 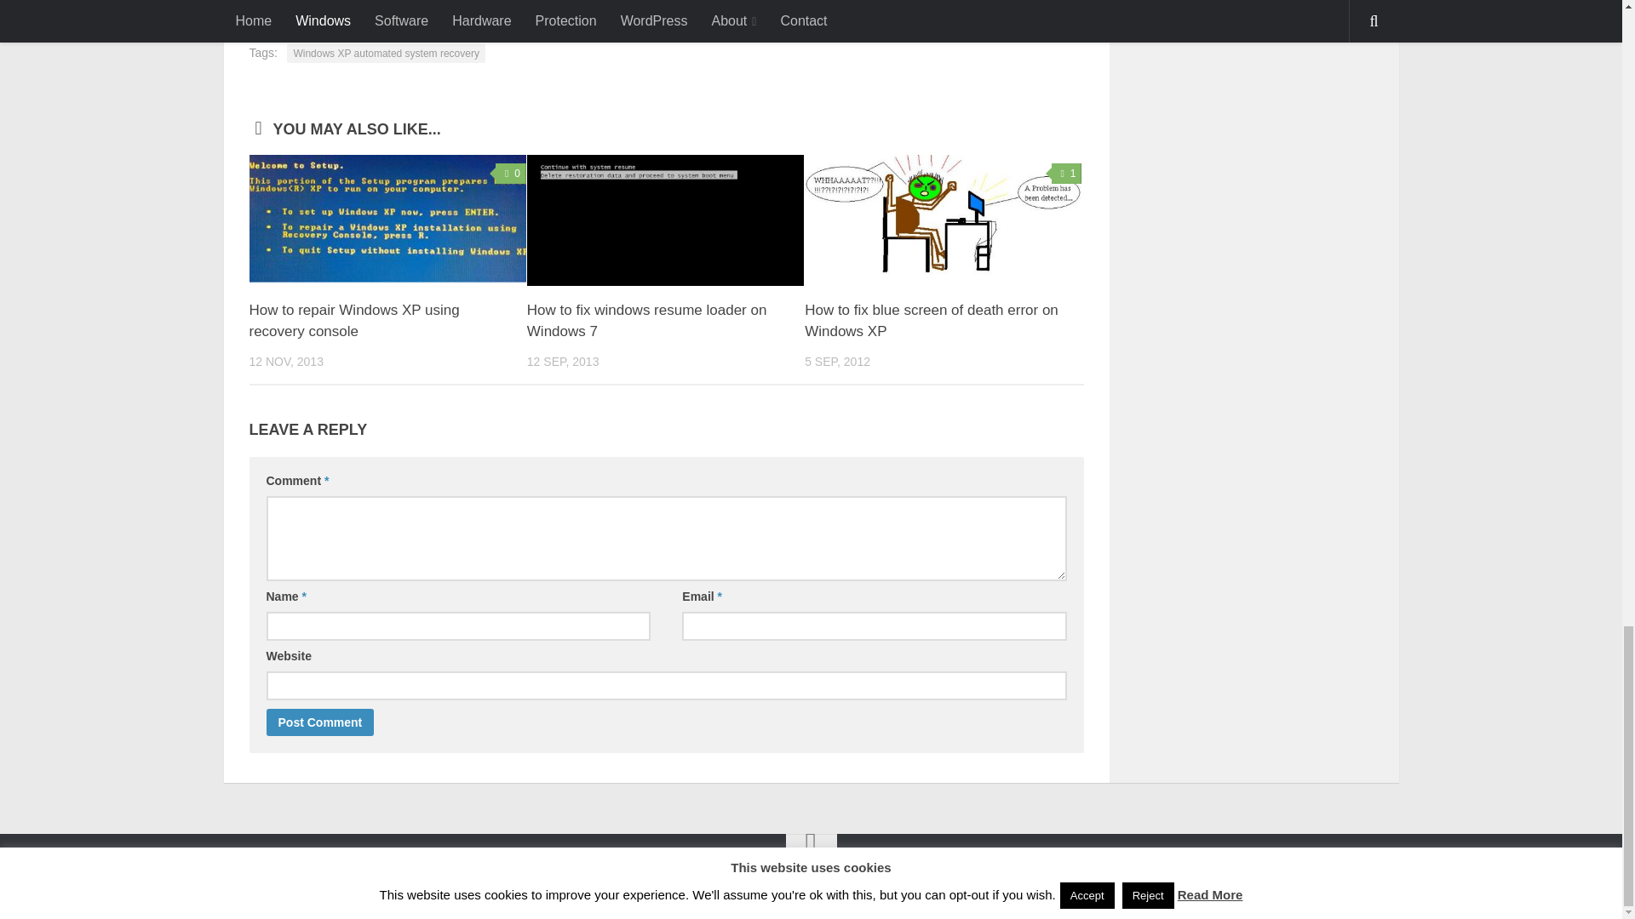 What do you see at coordinates (1066, 174) in the screenshot?
I see `1` at bounding box center [1066, 174].